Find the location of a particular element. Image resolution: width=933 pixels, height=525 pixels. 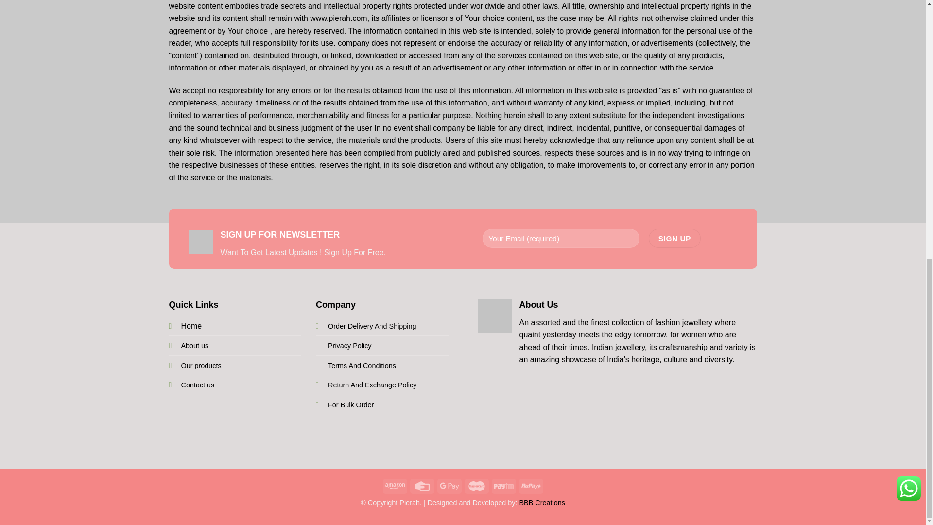

For Bulk Order is located at coordinates (351, 405).